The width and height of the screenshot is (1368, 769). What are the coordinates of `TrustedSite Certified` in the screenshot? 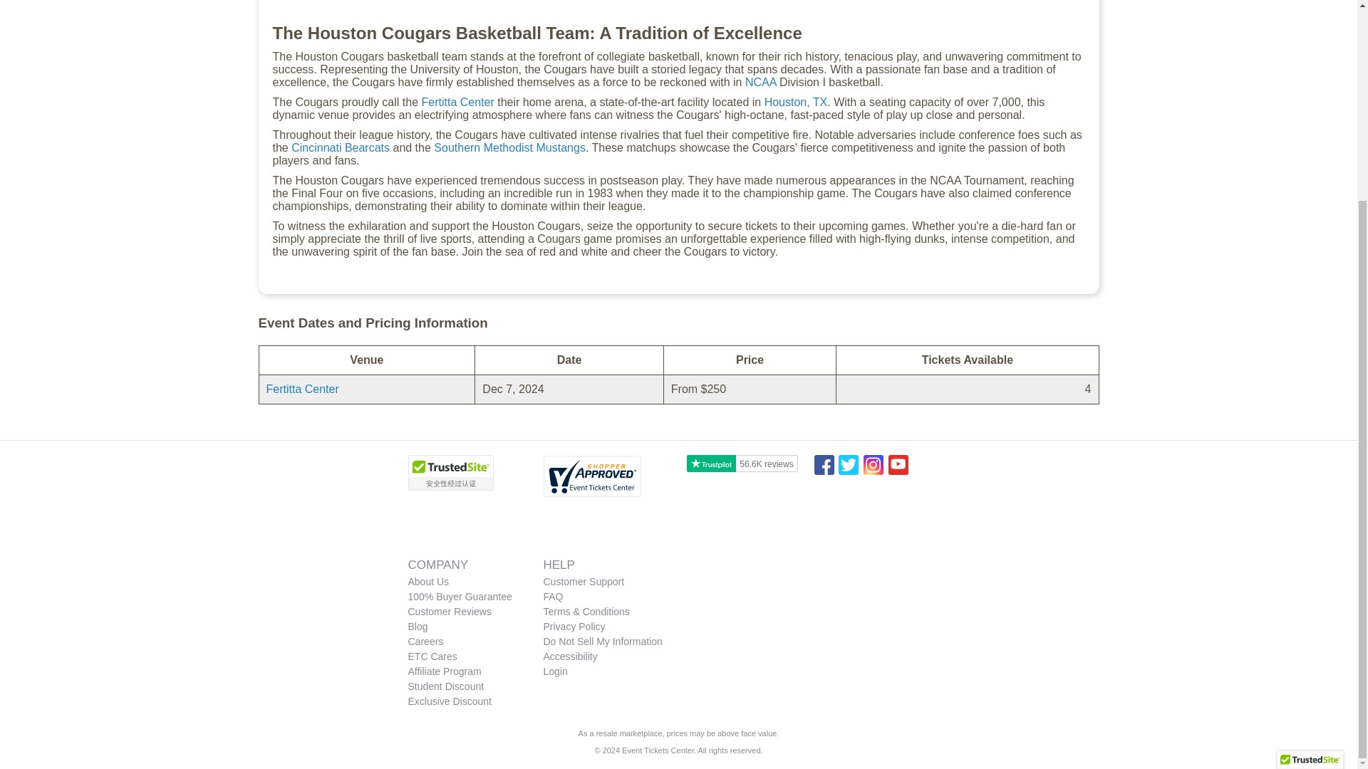 It's located at (450, 473).